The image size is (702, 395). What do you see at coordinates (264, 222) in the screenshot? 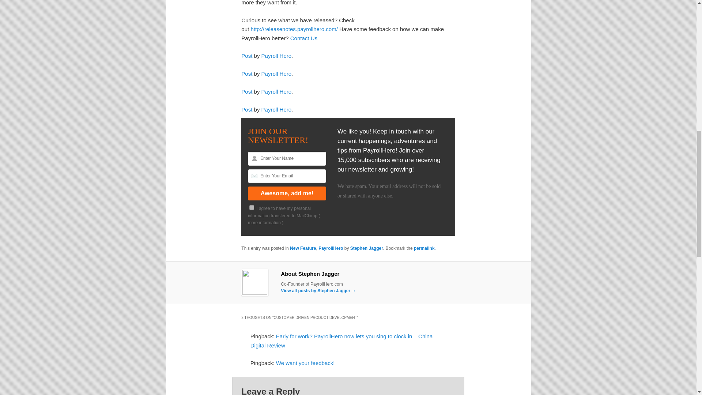
I see `more information` at bounding box center [264, 222].